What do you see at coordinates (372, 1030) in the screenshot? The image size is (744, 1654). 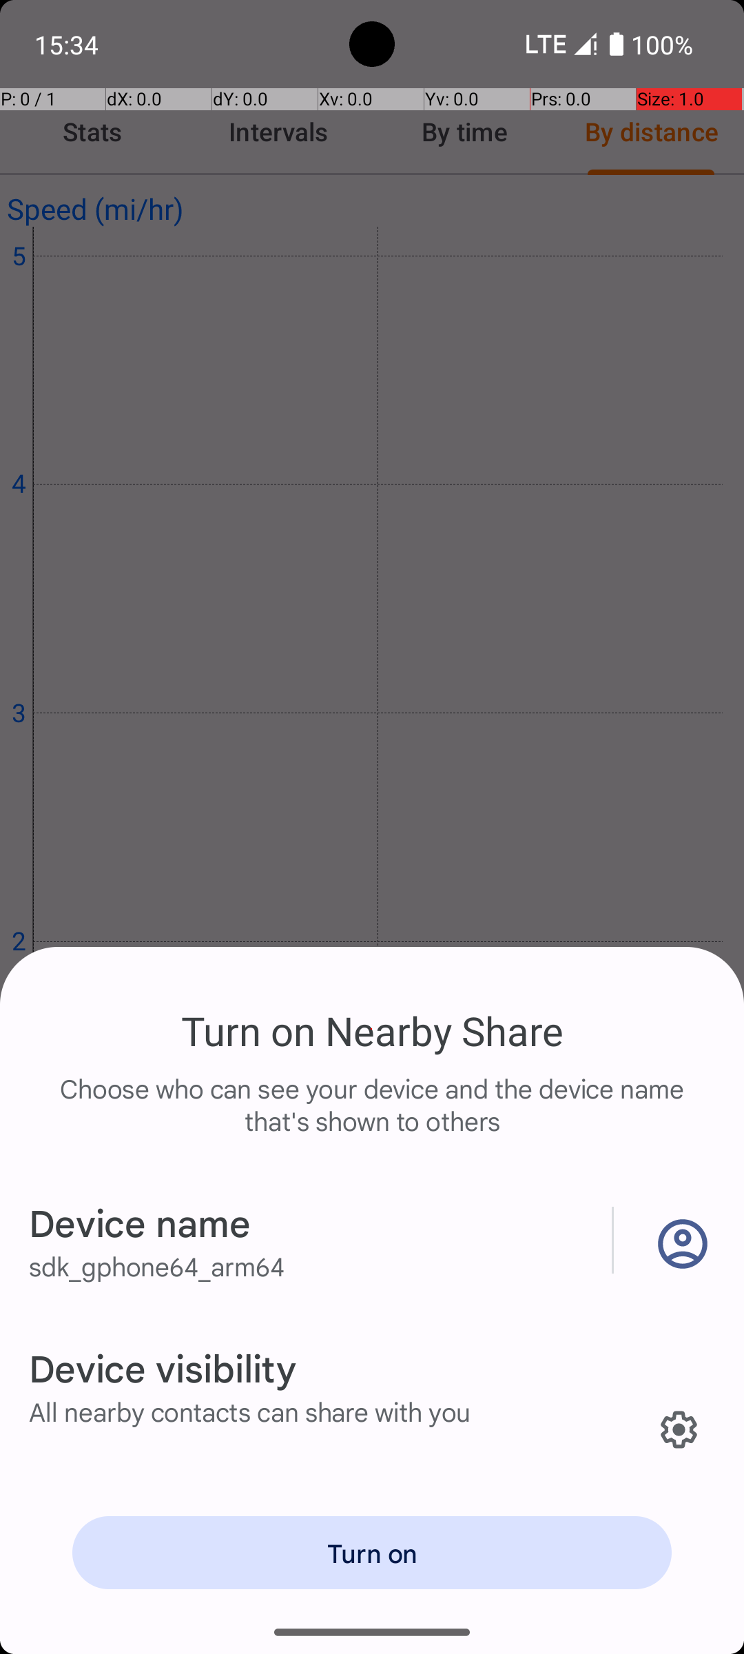 I see `Turn on Nearby Share` at bounding box center [372, 1030].